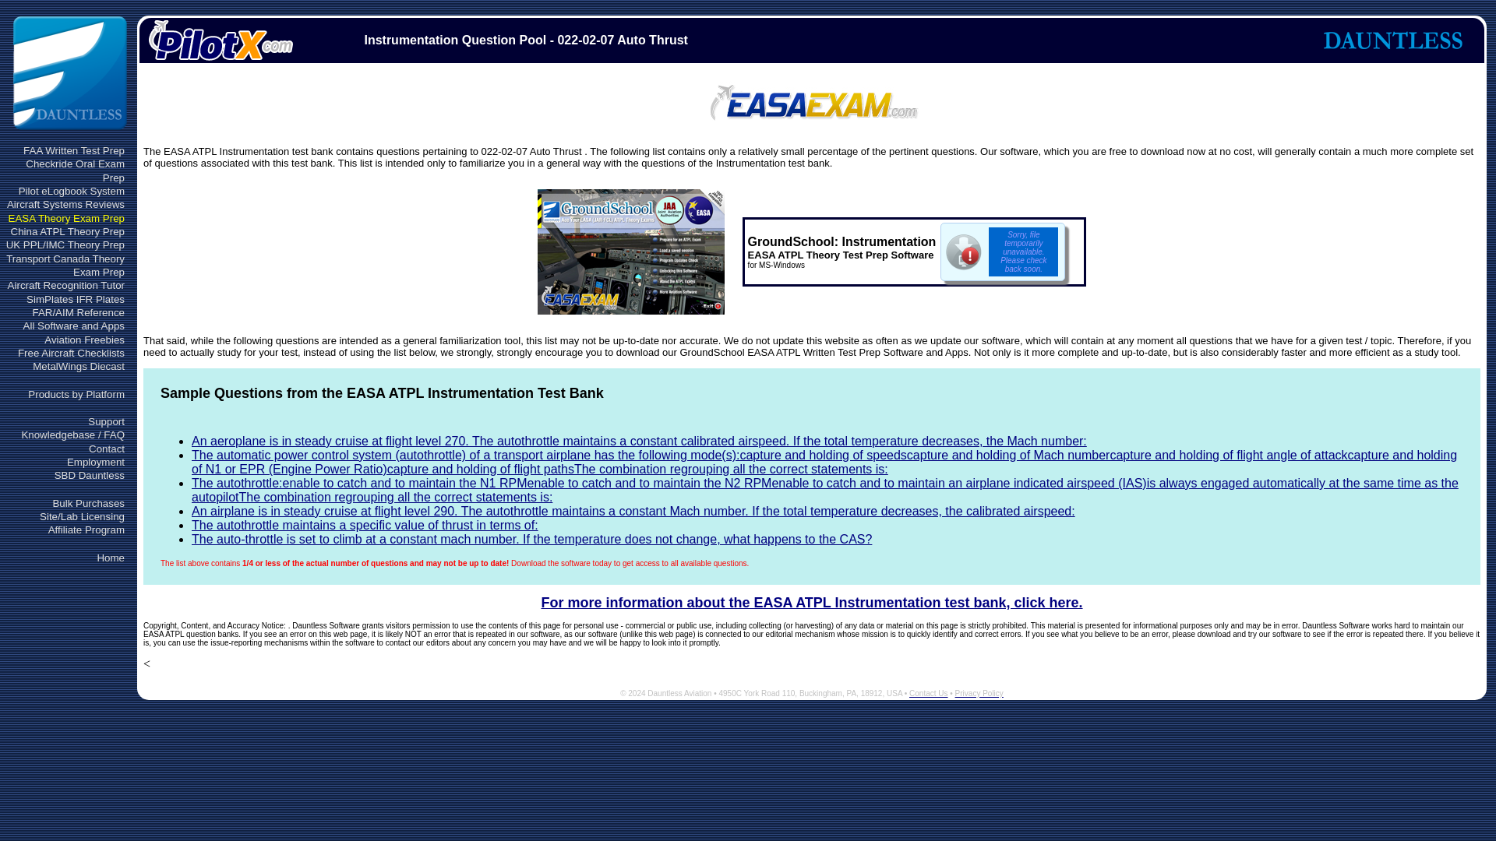 This screenshot has height=841, width=1496. I want to click on Home, so click(111, 558).